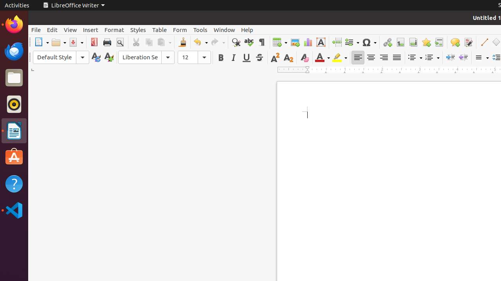 This screenshot has width=501, height=281. Describe the element at coordinates (247, 58) in the screenshot. I see `Underline` at that location.